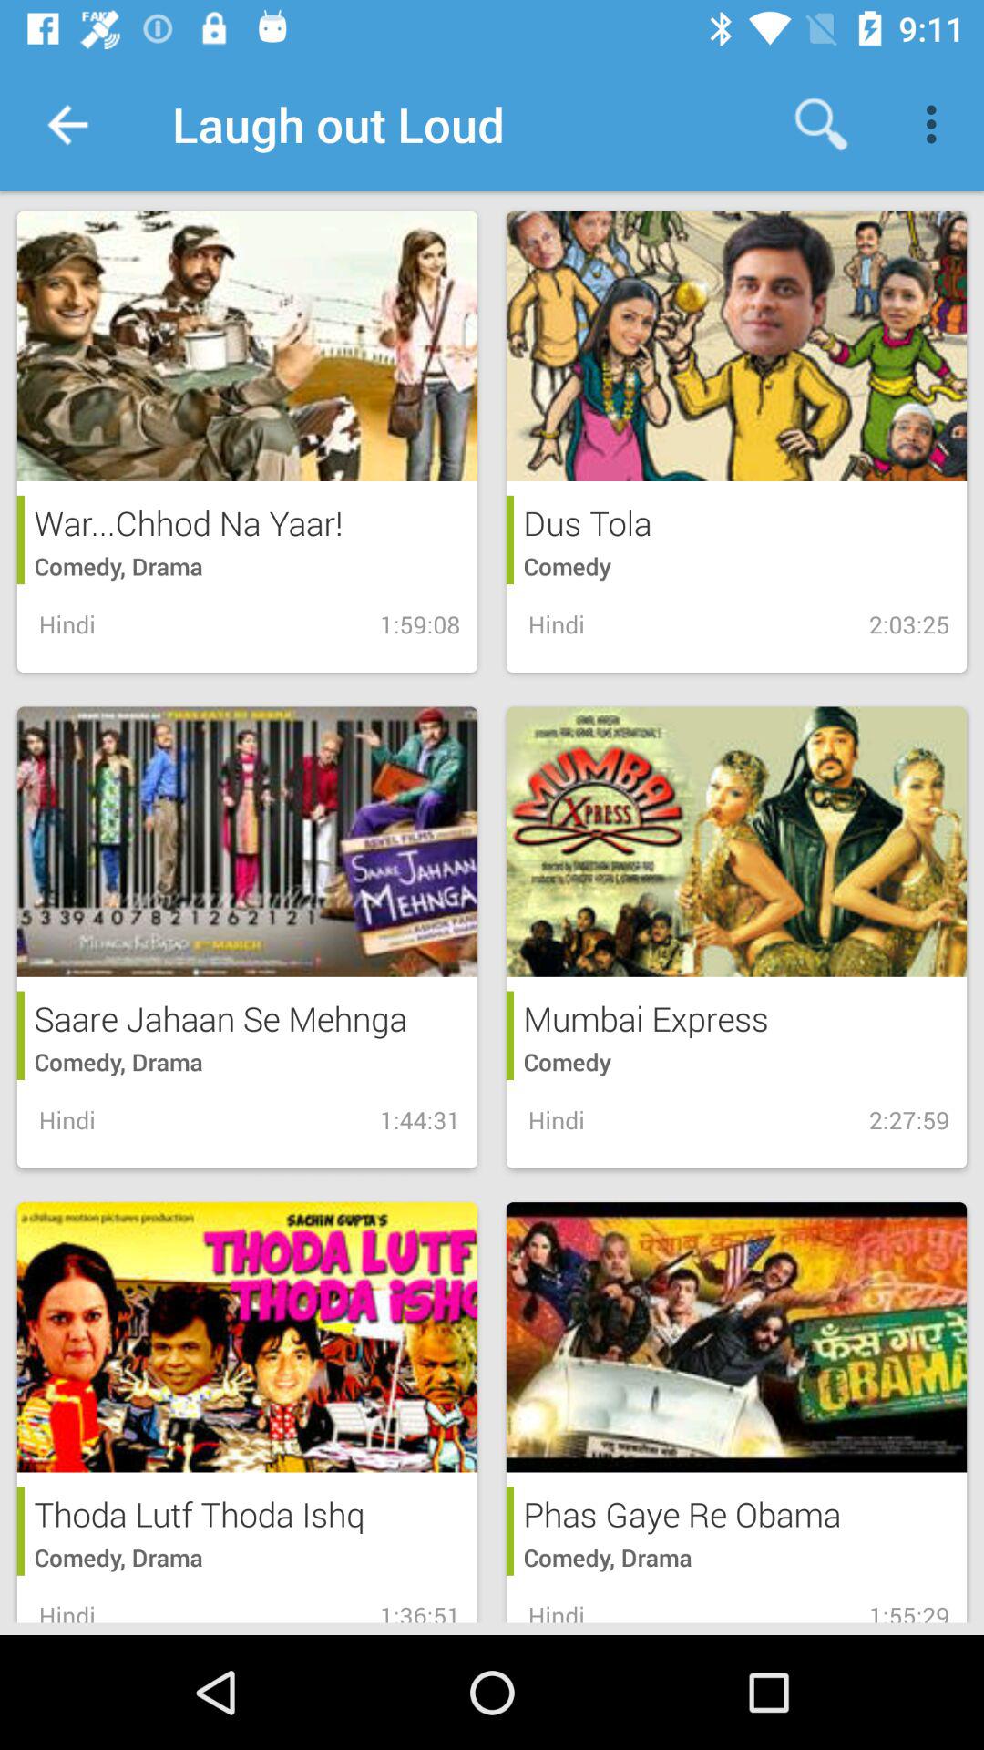 This screenshot has width=984, height=1750. What do you see at coordinates (821, 124) in the screenshot?
I see `turn on the icon to the right of the laugh out loud  app` at bounding box center [821, 124].